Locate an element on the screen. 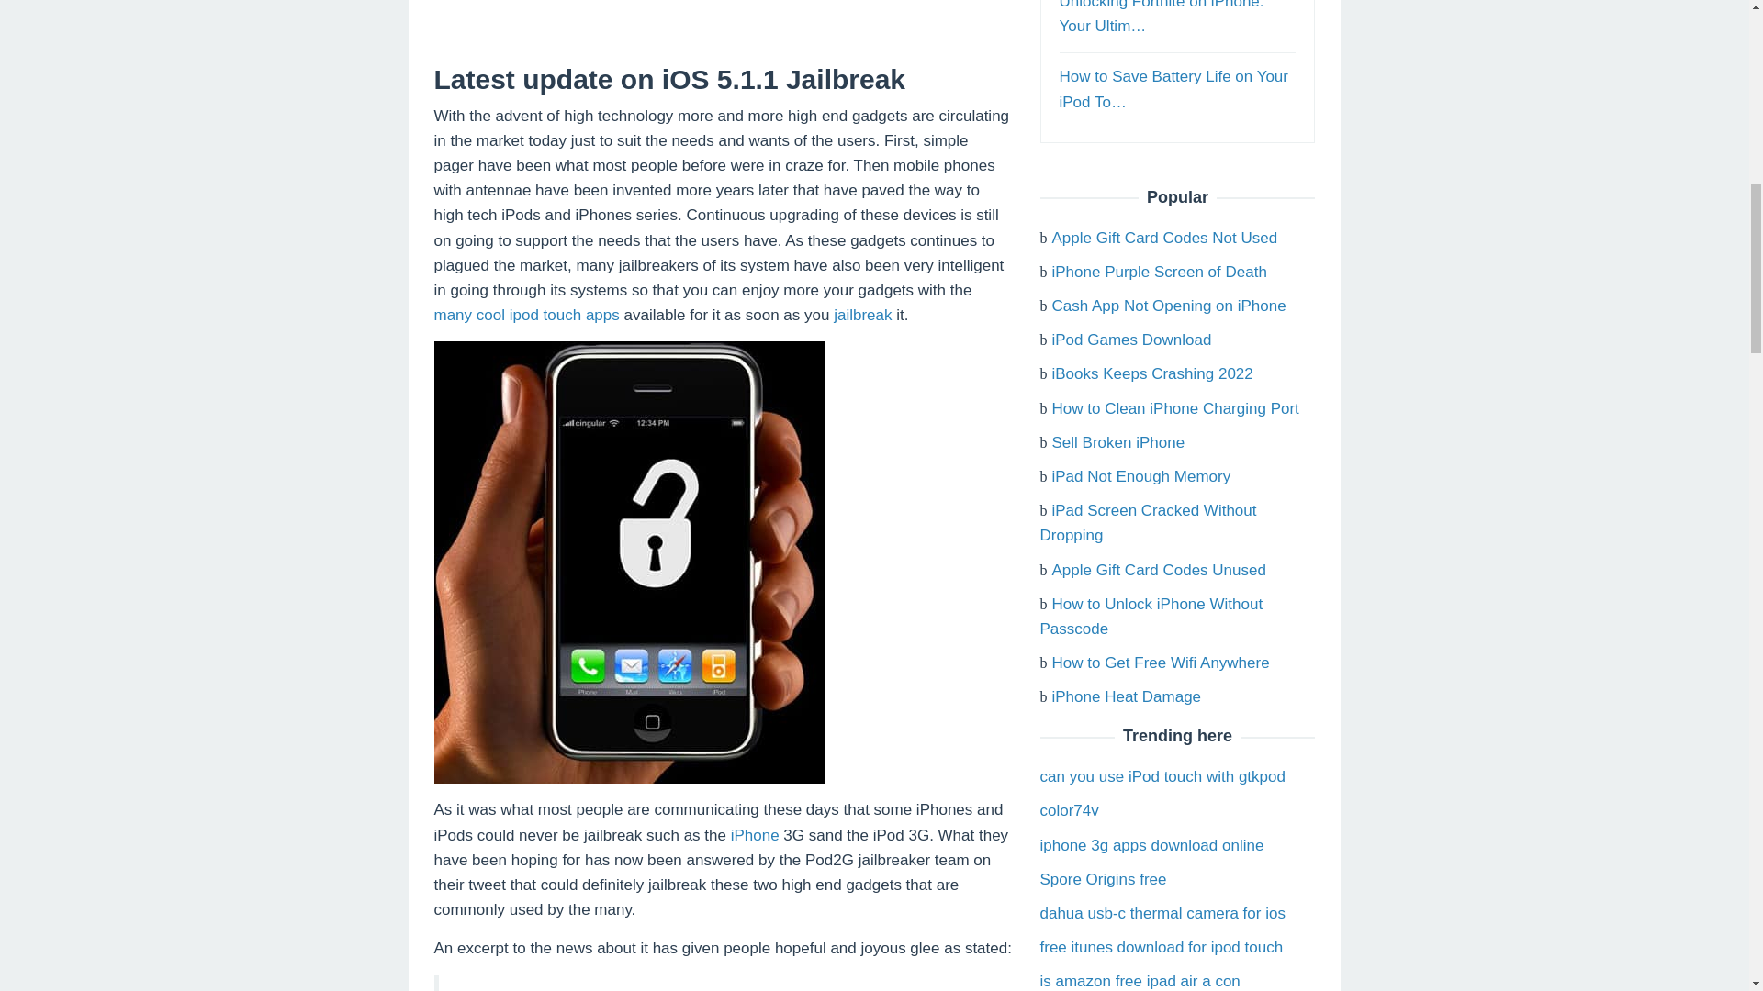  Advertisement is located at coordinates (723, 32).